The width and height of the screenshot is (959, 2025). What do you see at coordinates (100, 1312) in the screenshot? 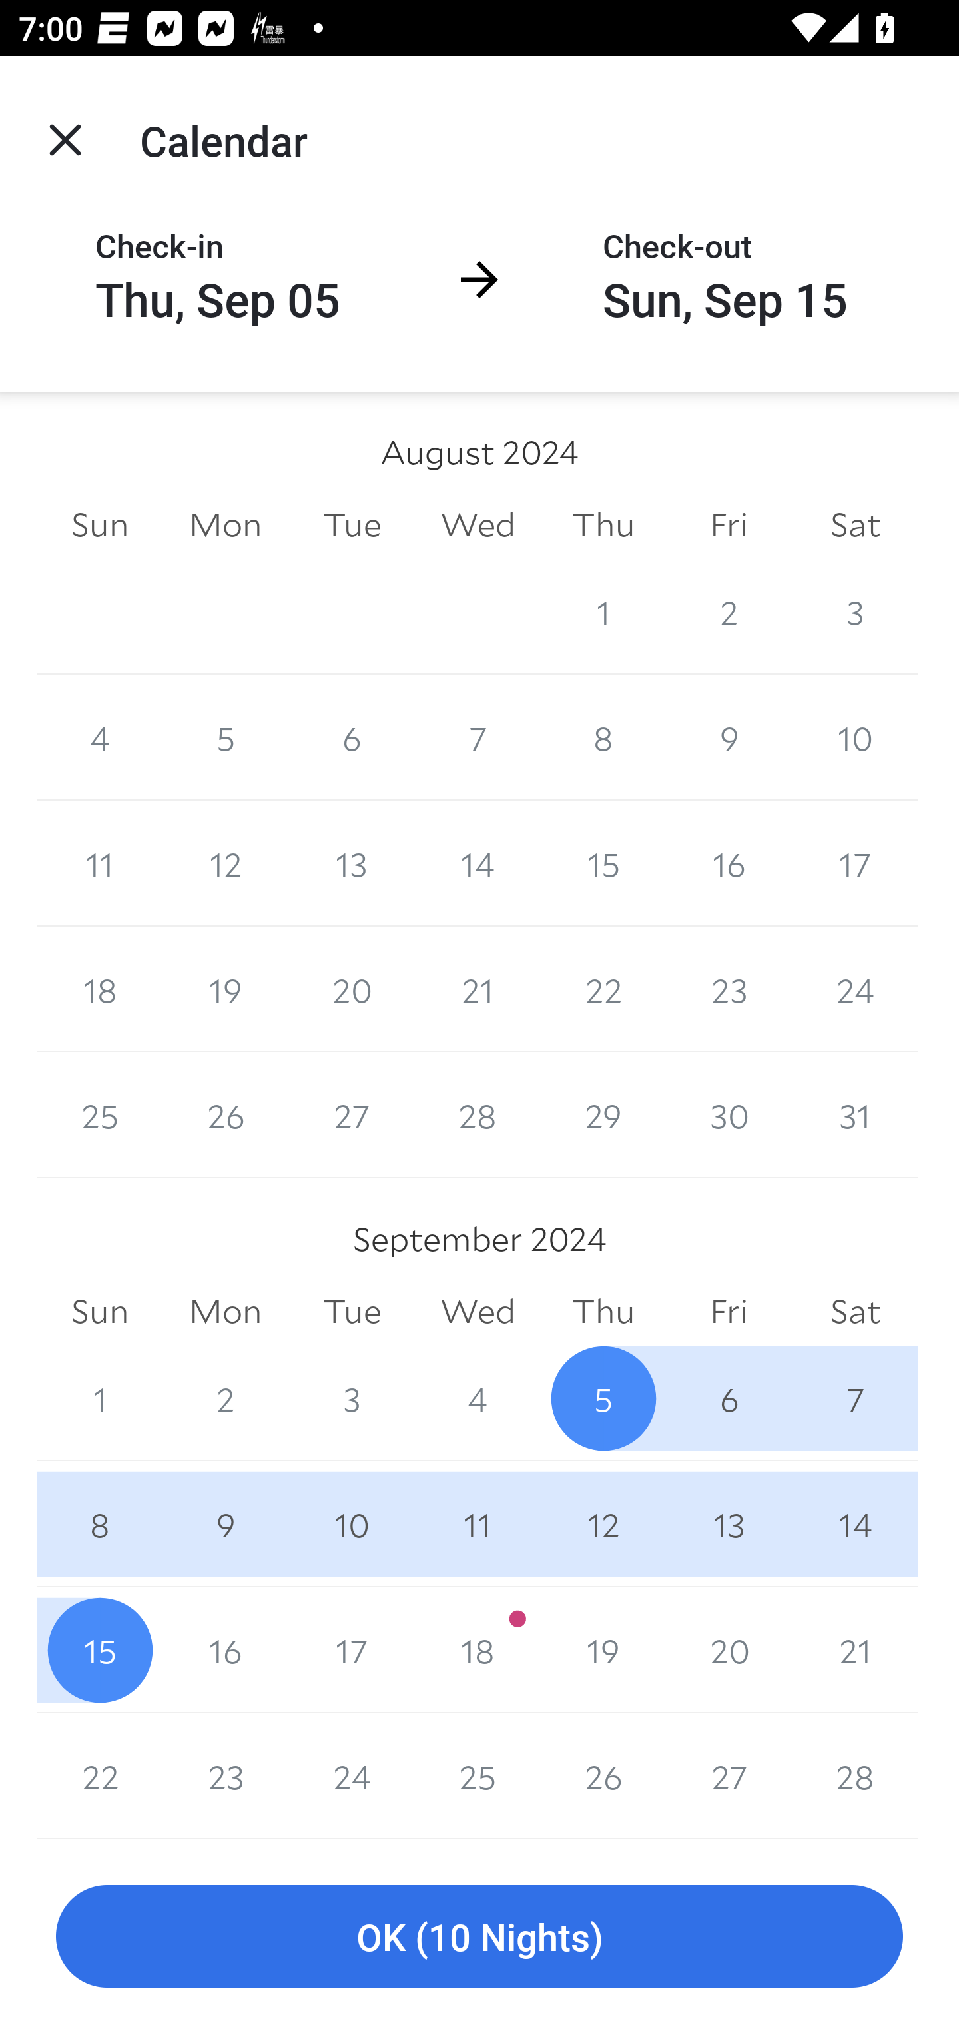
I see `Sun` at bounding box center [100, 1312].